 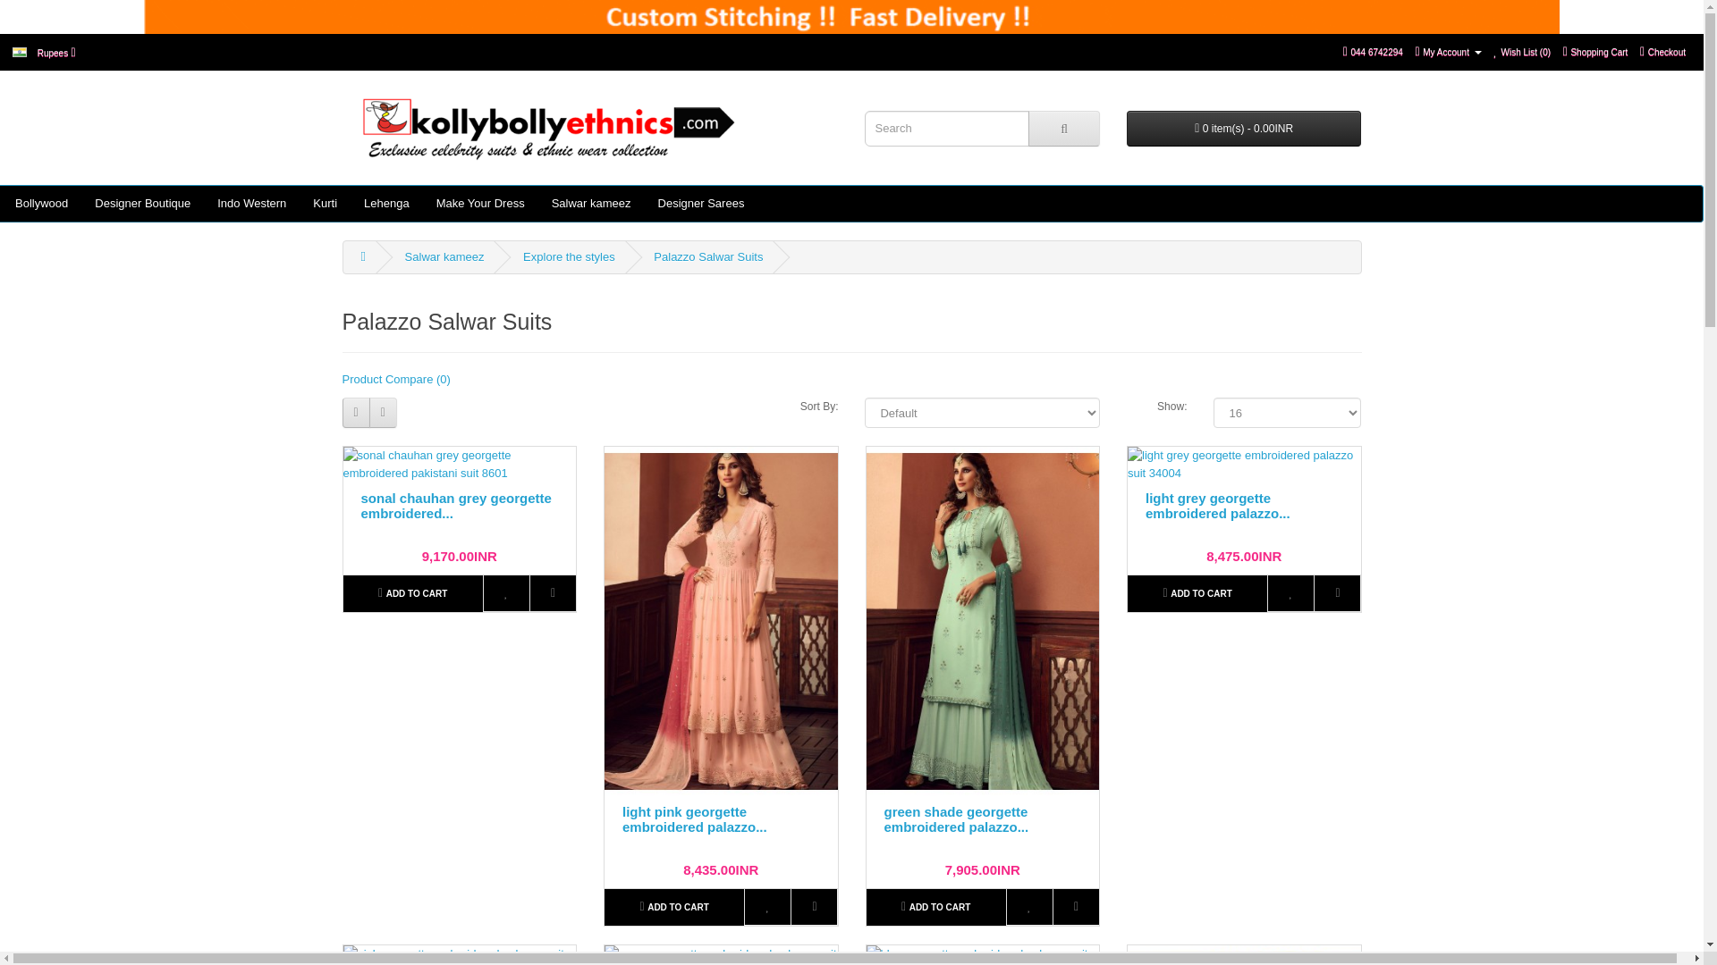 I want to click on Kollybollyethnics, so click(x=851, y=16).